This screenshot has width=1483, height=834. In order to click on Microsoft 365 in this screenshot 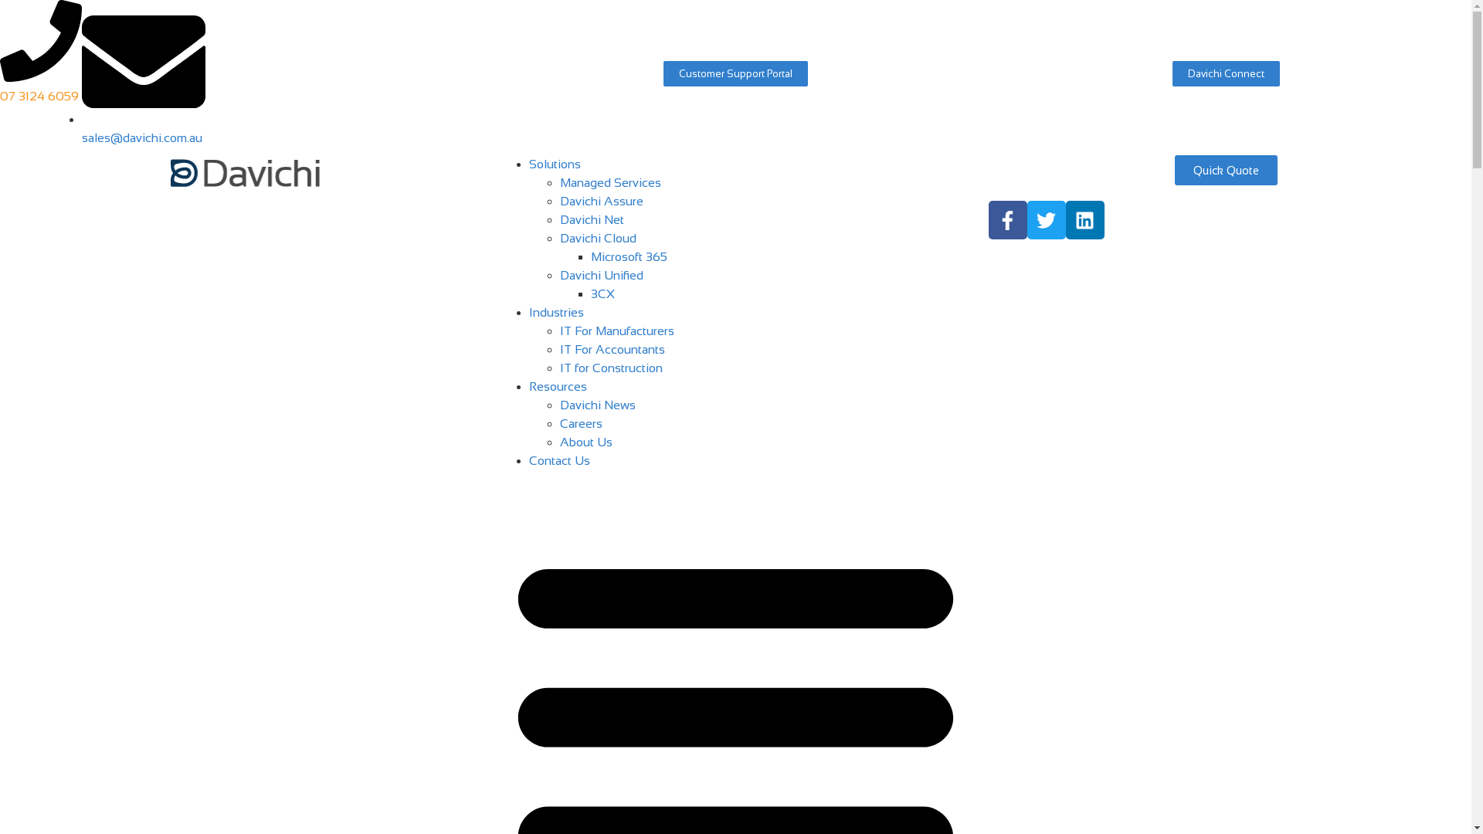, I will do `click(629, 256)`.